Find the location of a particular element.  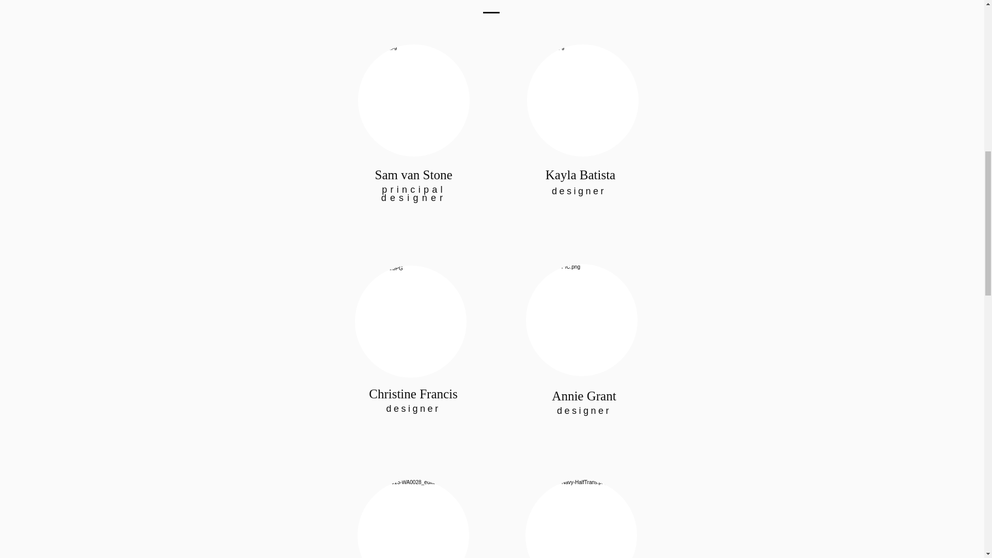

Kayla the Intermediate Designer is located at coordinates (582, 319).